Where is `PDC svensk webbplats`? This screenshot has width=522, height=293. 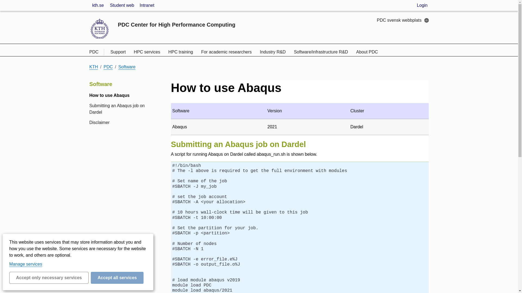 PDC svensk webbplats is located at coordinates (403, 20).